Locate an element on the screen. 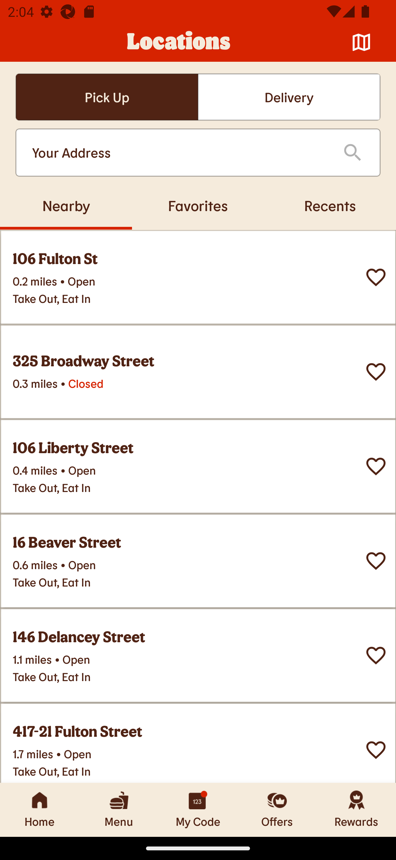  Set this restaurant as a favorite  is located at coordinates (376, 561).